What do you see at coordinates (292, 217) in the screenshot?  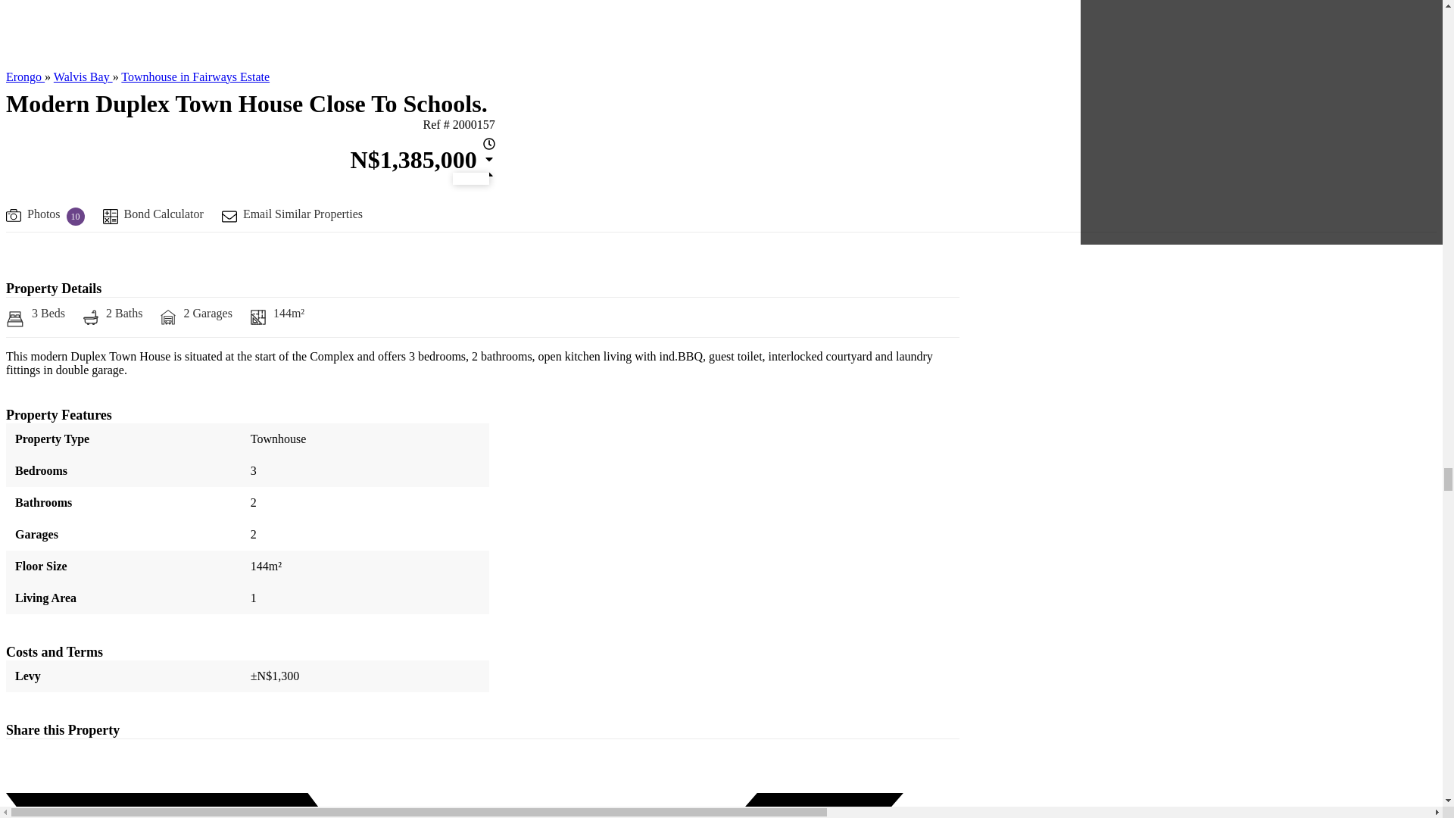 I see `Email Similar Properties` at bounding box center [292, 217].